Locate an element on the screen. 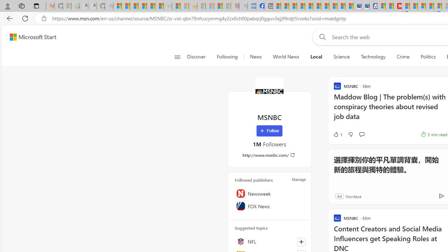  Start the conversation is located at coordinates (362, 134).